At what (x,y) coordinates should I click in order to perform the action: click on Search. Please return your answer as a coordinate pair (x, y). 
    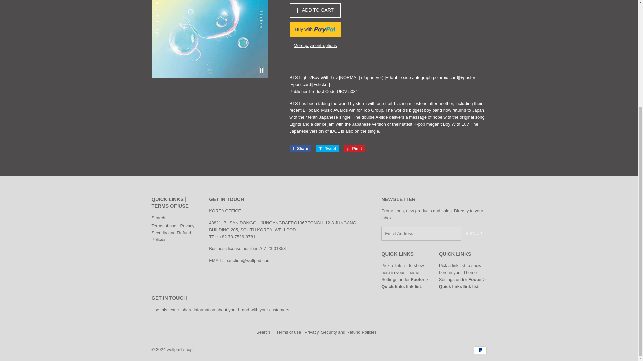
    Looking at the image, I should click on (480, 350).